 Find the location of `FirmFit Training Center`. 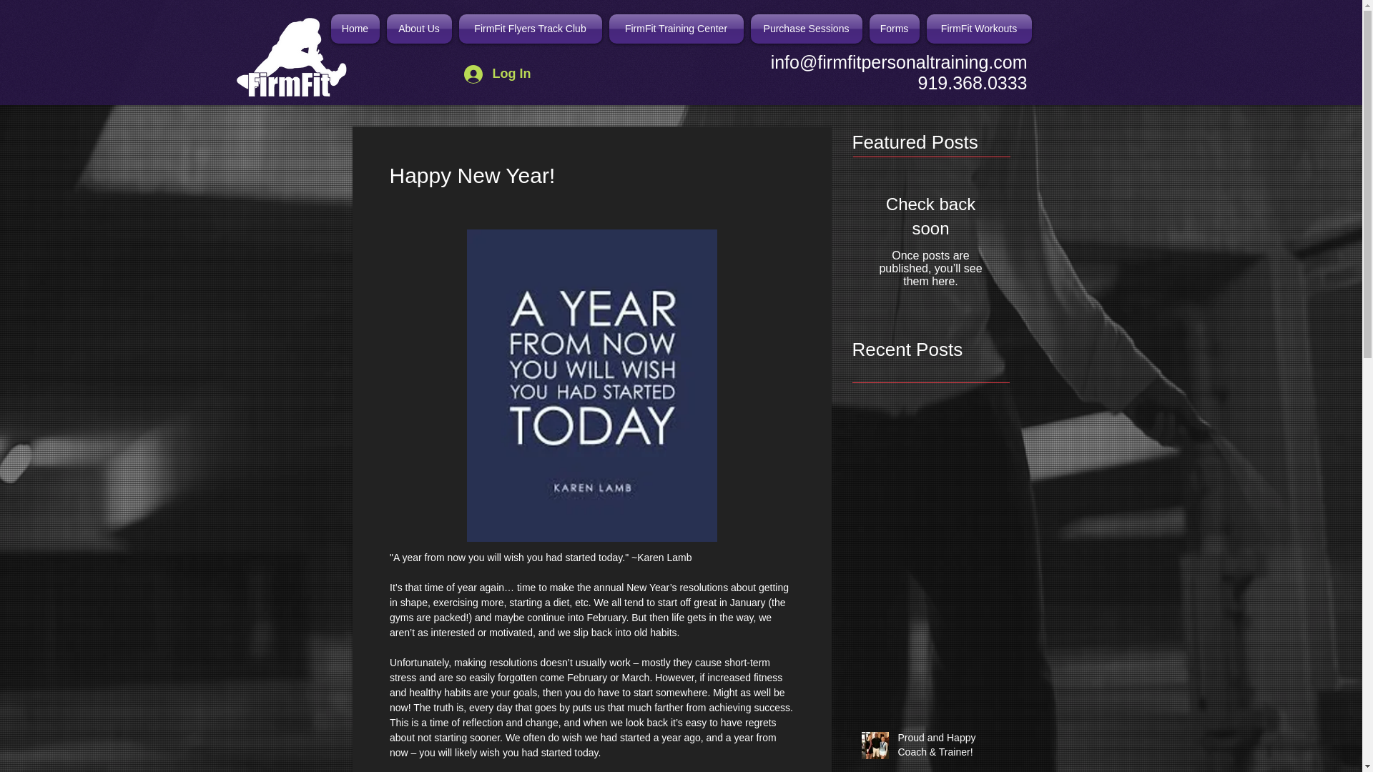

FirmFit Training Center is located at coordinates (676, 29).